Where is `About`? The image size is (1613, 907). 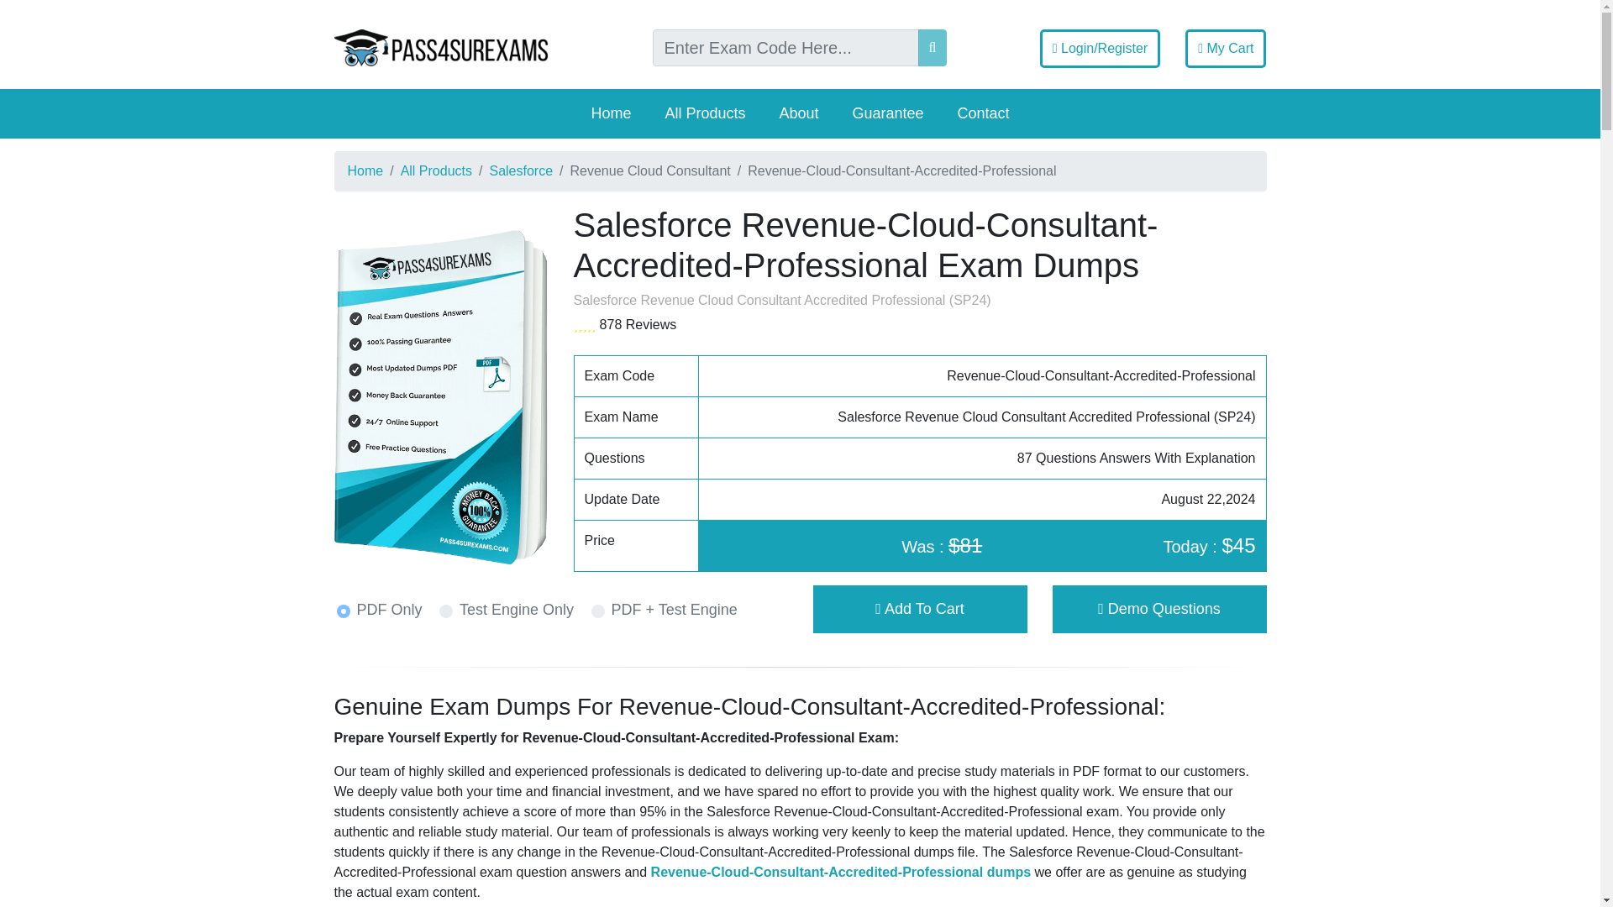 About is located at coordinates (798, 113).